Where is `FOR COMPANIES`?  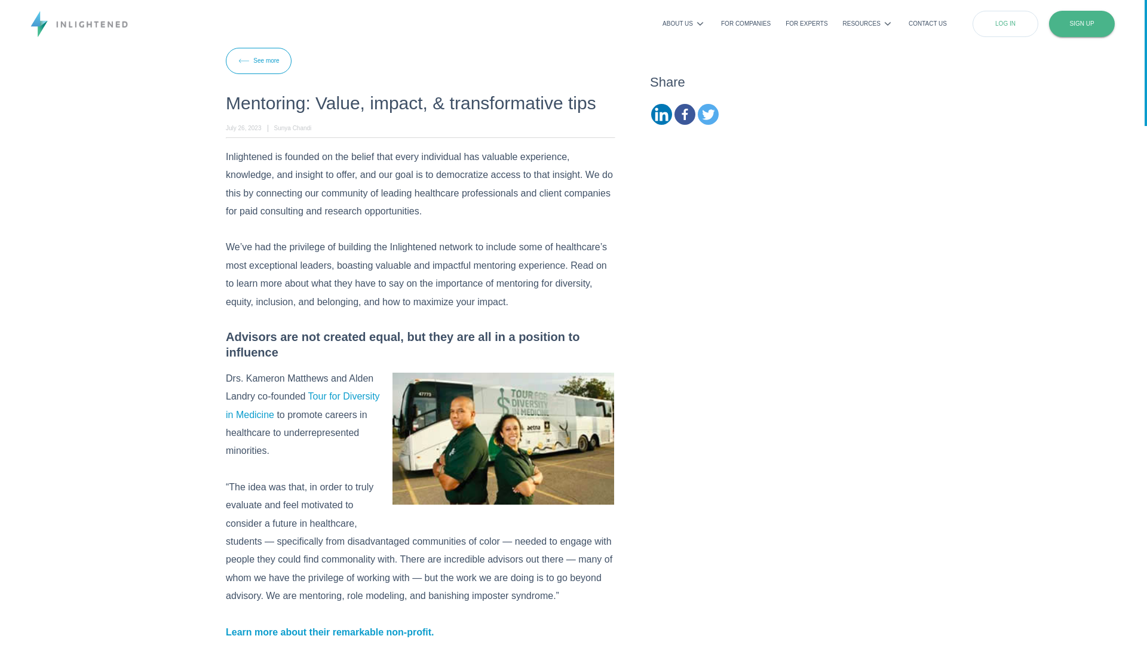 FOR COMPANIES is located at coordinates (746, 24).